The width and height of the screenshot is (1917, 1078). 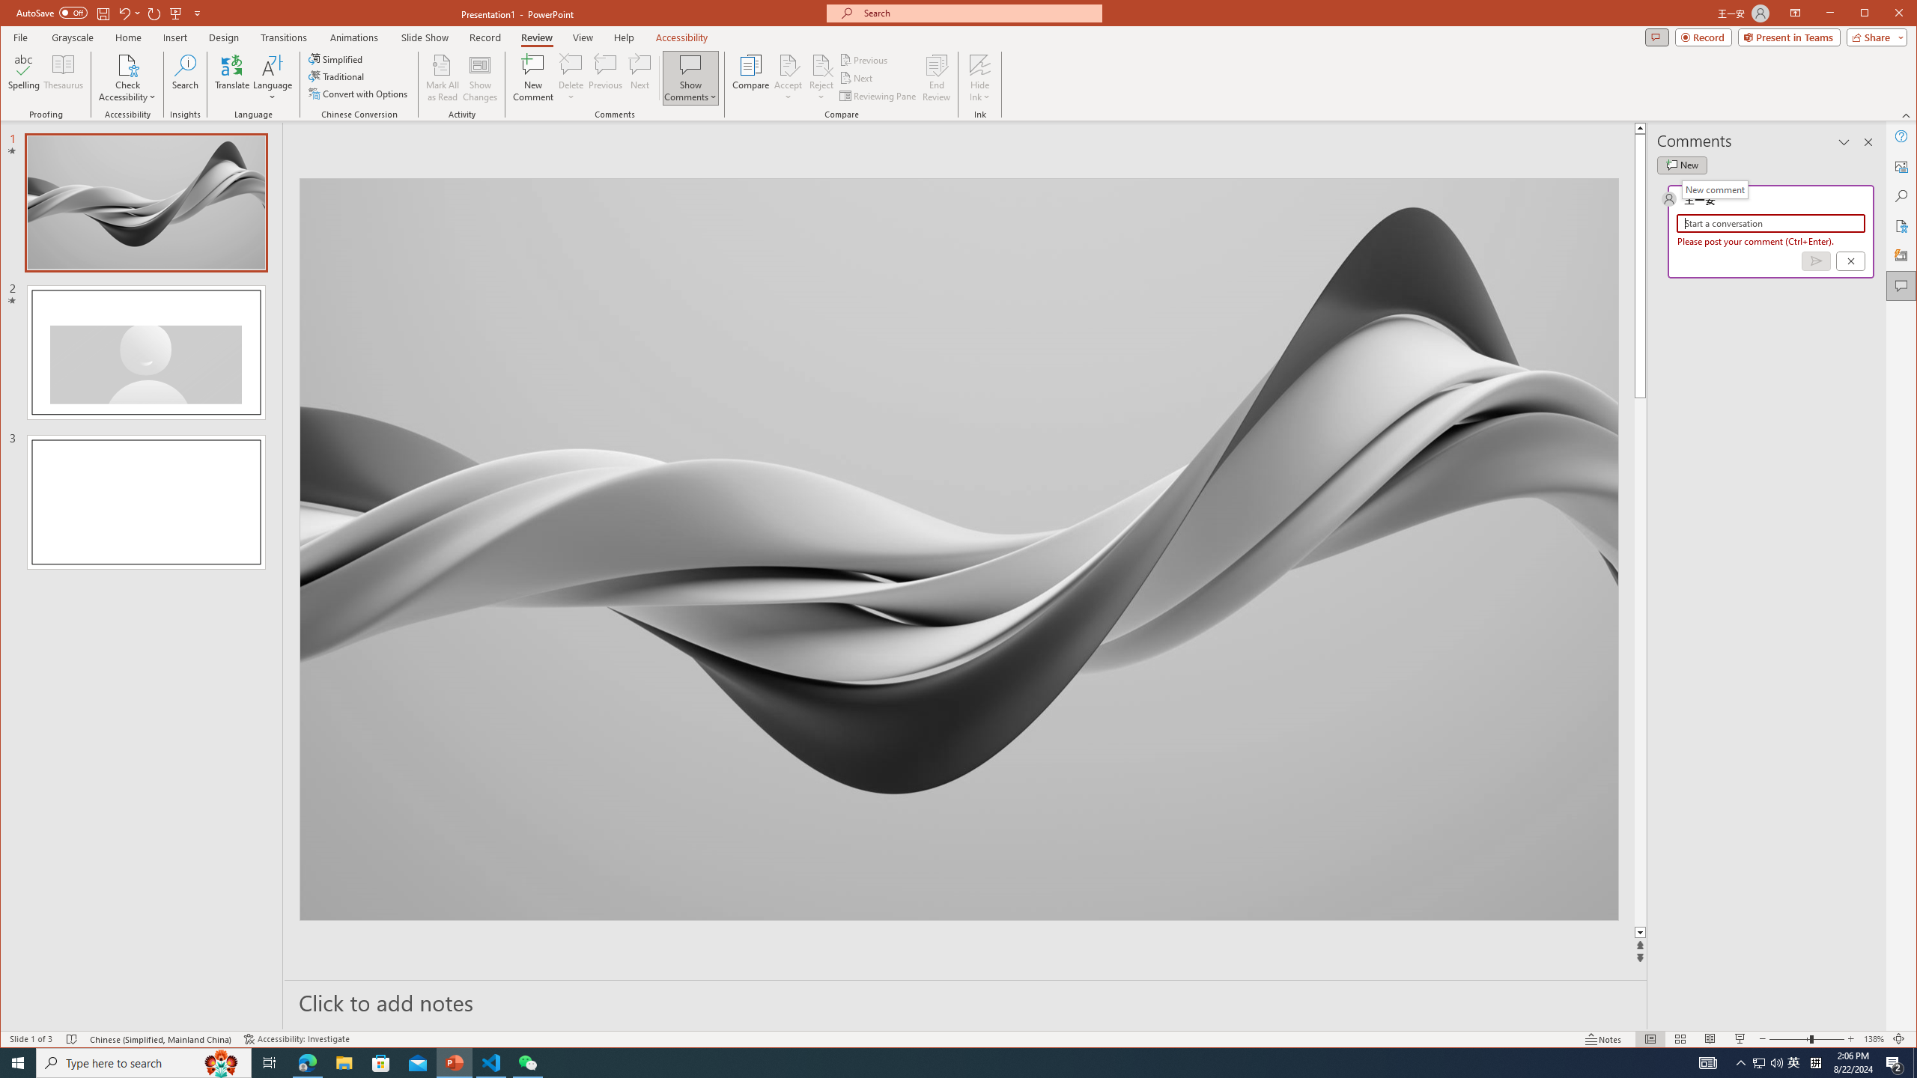 What do you see at coordinates (102, 13) in the screenshot?
I see `Save` at bounding box center [102, 13].